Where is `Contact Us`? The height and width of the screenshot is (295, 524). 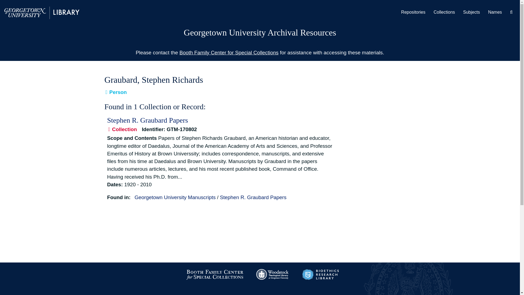 Contact Us is located at coordinates (115, 293).